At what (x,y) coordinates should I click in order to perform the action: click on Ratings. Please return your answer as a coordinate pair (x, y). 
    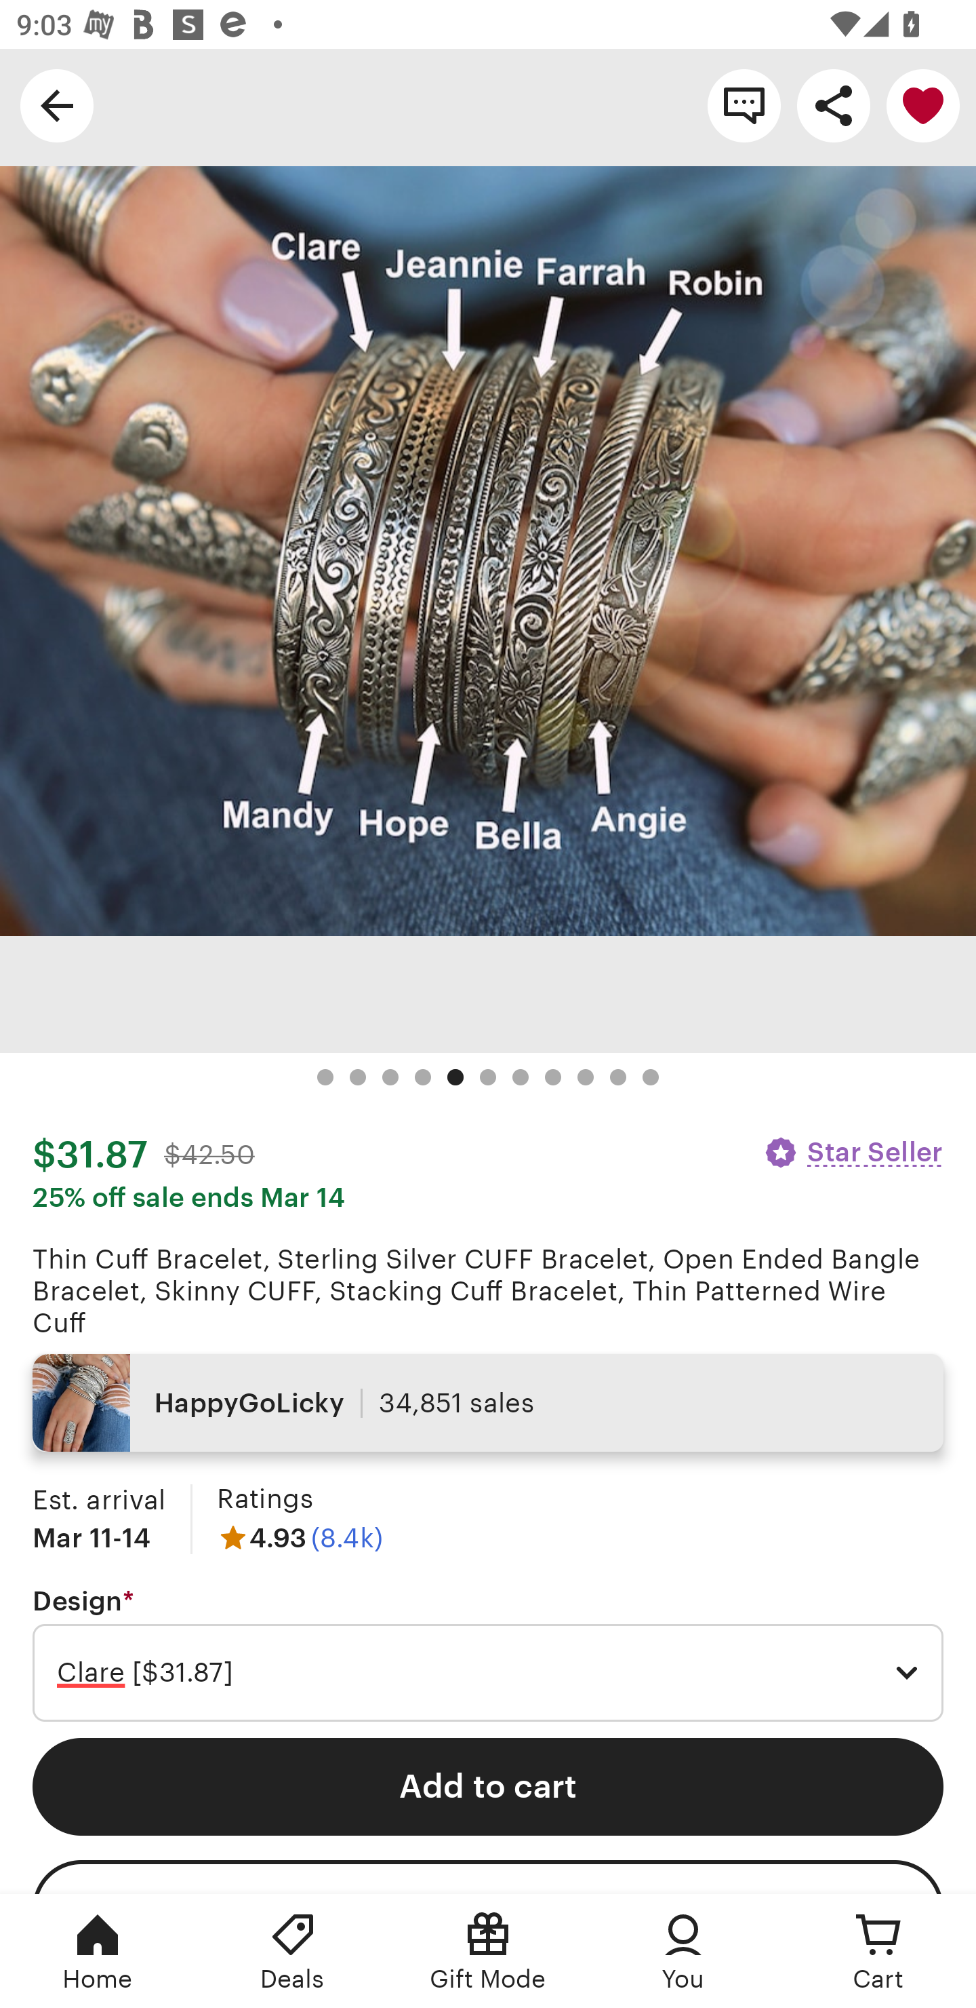
    Looking at the image, I should click on (264, 1499).